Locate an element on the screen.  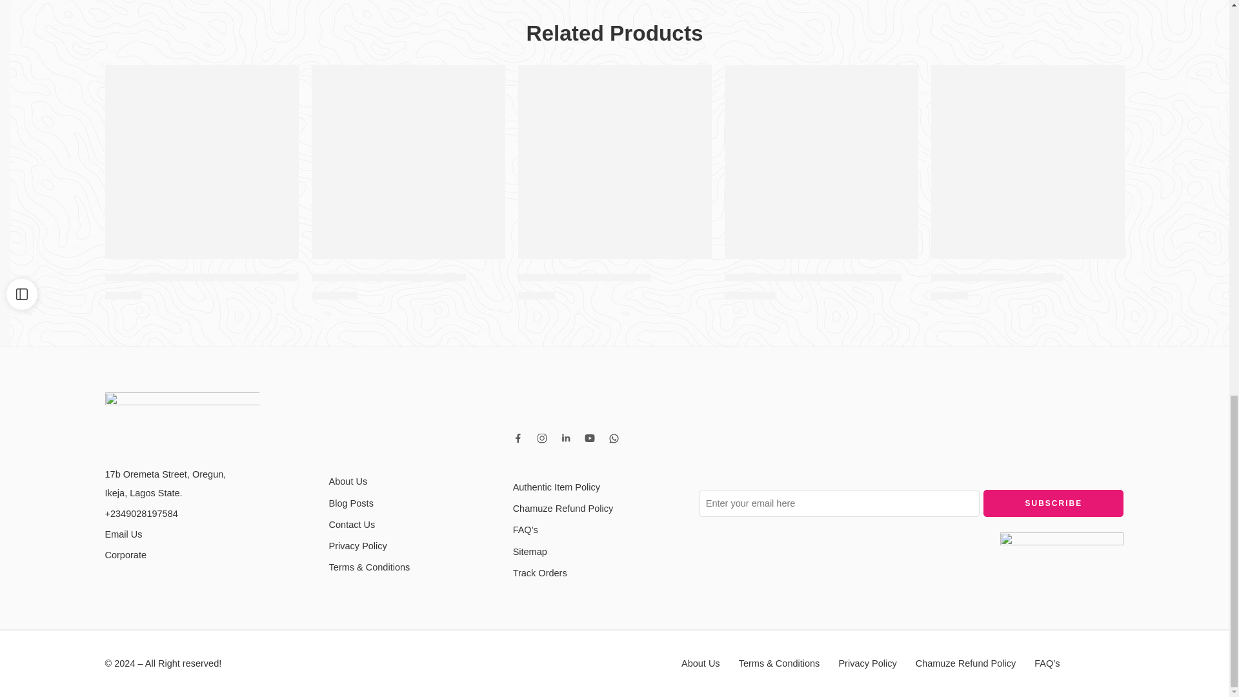
SUBSCRIBE is located at coordinates (1053, 503).